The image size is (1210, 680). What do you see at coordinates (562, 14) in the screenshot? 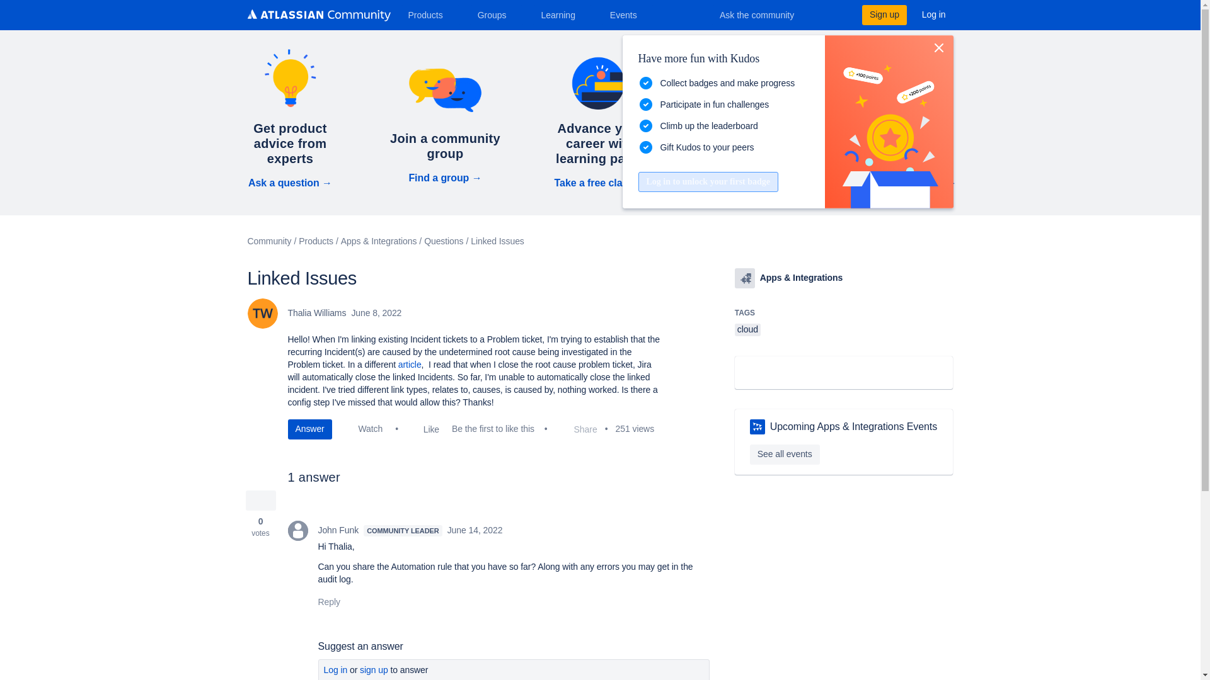
I see `Learning` at bounding box center [562, 14].